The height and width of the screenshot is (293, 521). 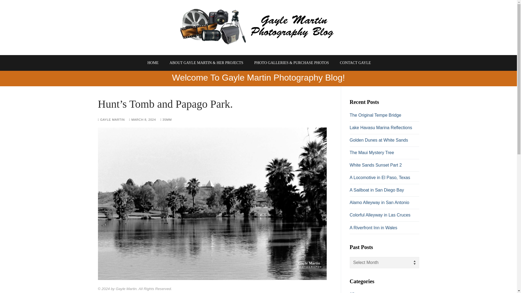 I want to click on HOME, so click(x=153, y=63).